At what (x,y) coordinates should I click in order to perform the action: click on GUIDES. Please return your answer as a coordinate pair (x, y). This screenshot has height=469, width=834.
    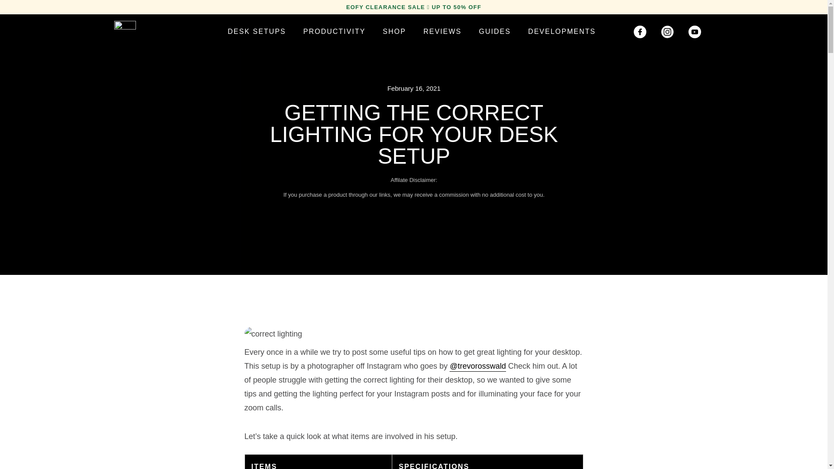
    Looking at the image, I should click on (494, 31).